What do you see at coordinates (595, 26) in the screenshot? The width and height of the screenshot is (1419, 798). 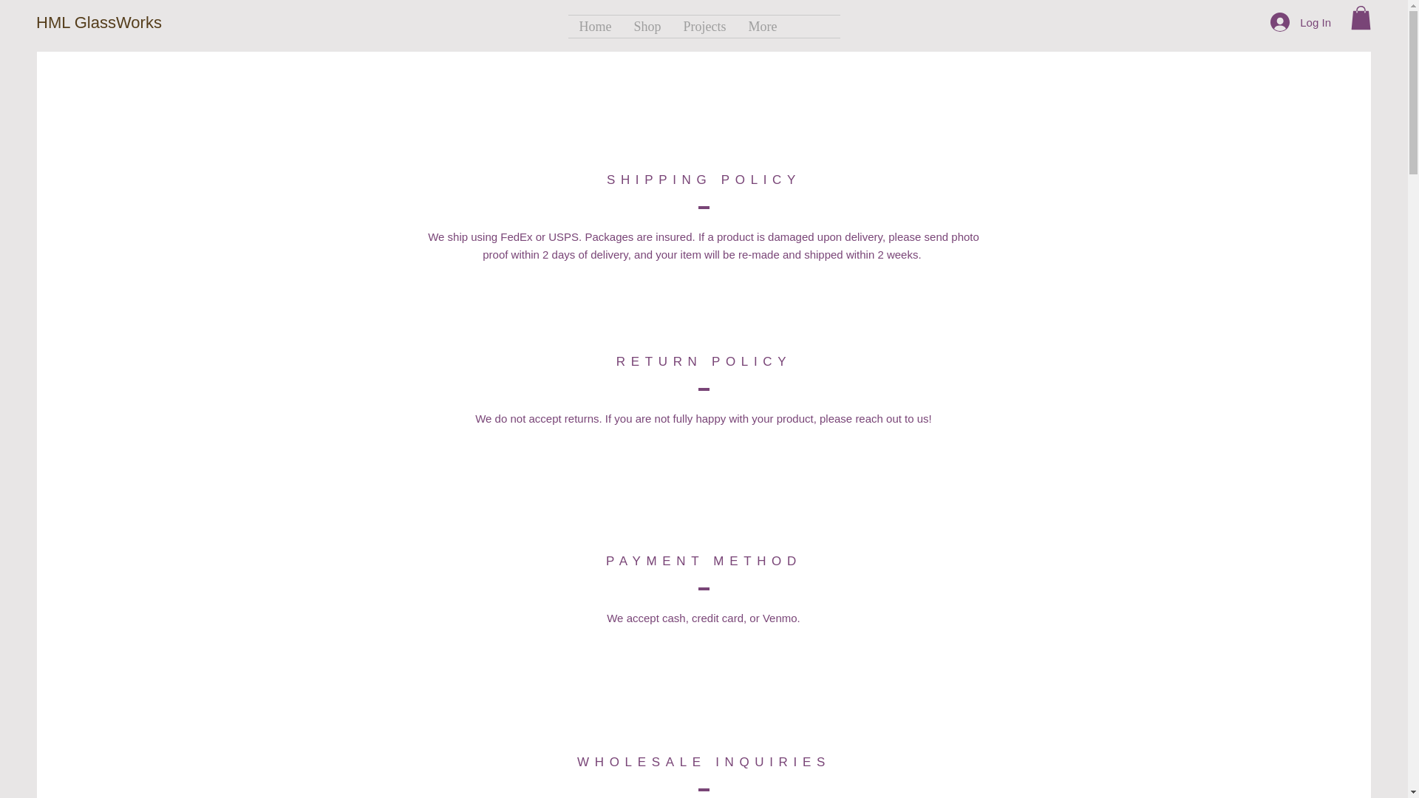 I see `Home` at bounding box center [595, 26].